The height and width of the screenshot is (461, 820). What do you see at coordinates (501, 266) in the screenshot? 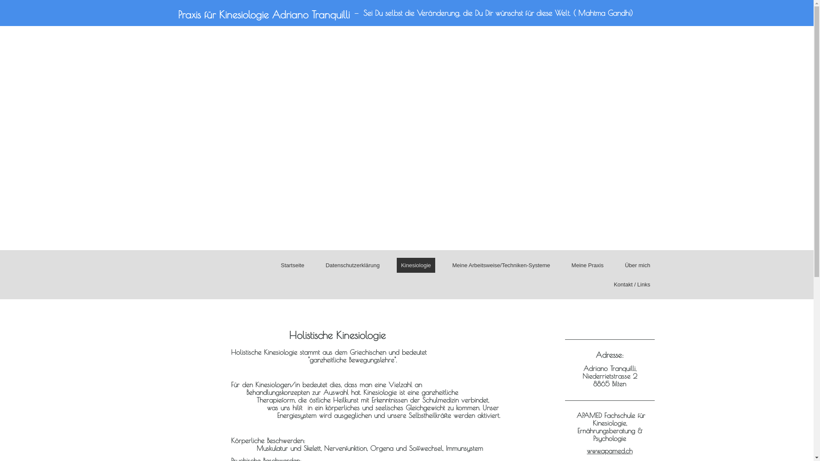
I see `Meine Arbeitsweise/Techniken-Systeme` at bounding box center [501, 266].